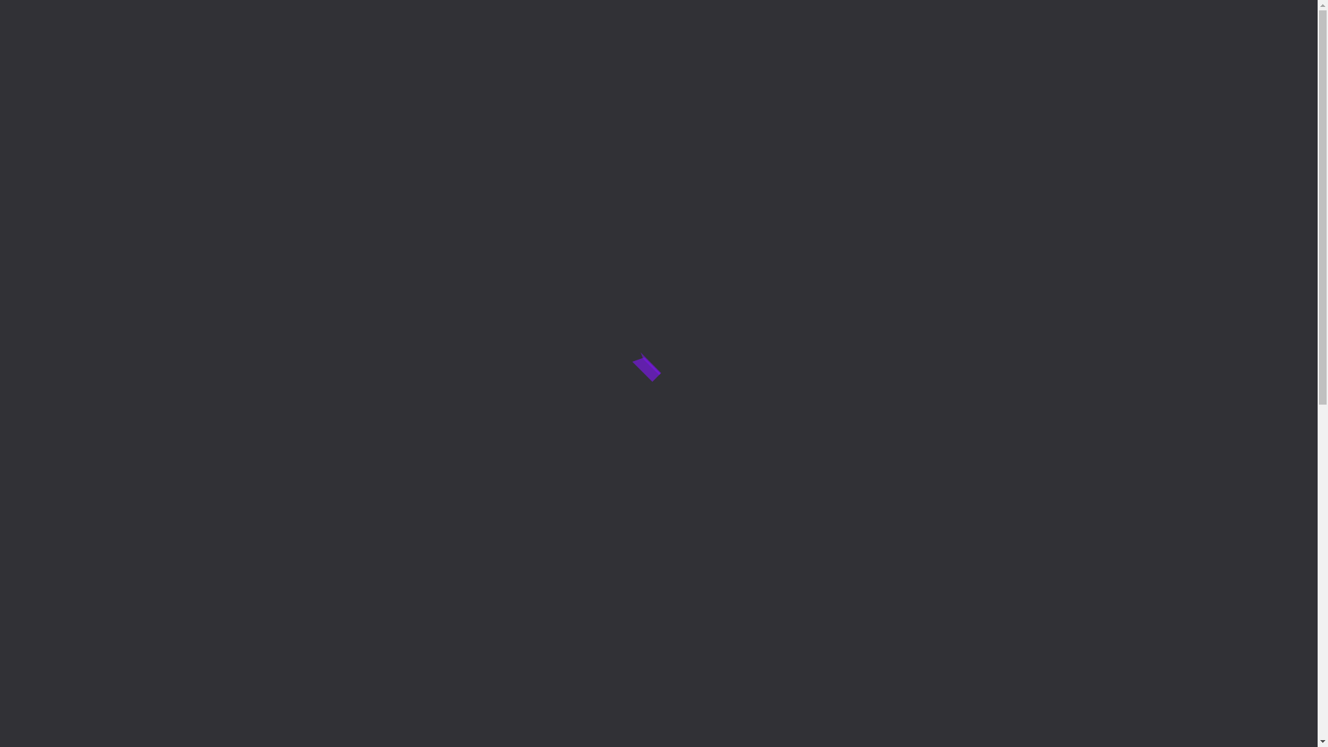 Image resolution: width=1328 pixels, height=747 pixels. Describe the element at coordinates (1284, 50) in the screenshot. I see `Instagram` at that location.